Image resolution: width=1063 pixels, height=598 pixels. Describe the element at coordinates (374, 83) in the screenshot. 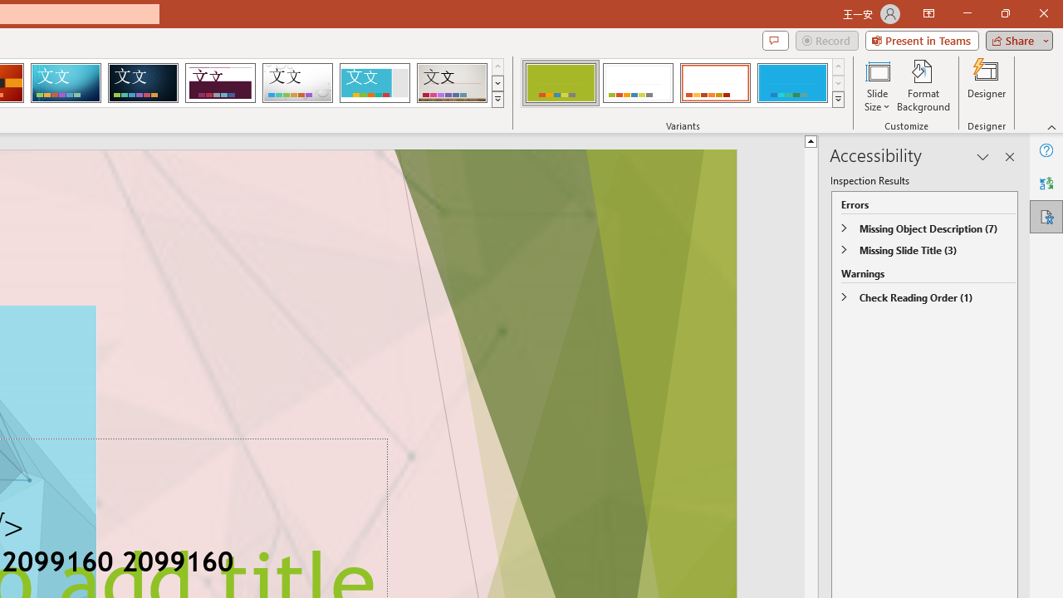

I see `Frame` at that location.